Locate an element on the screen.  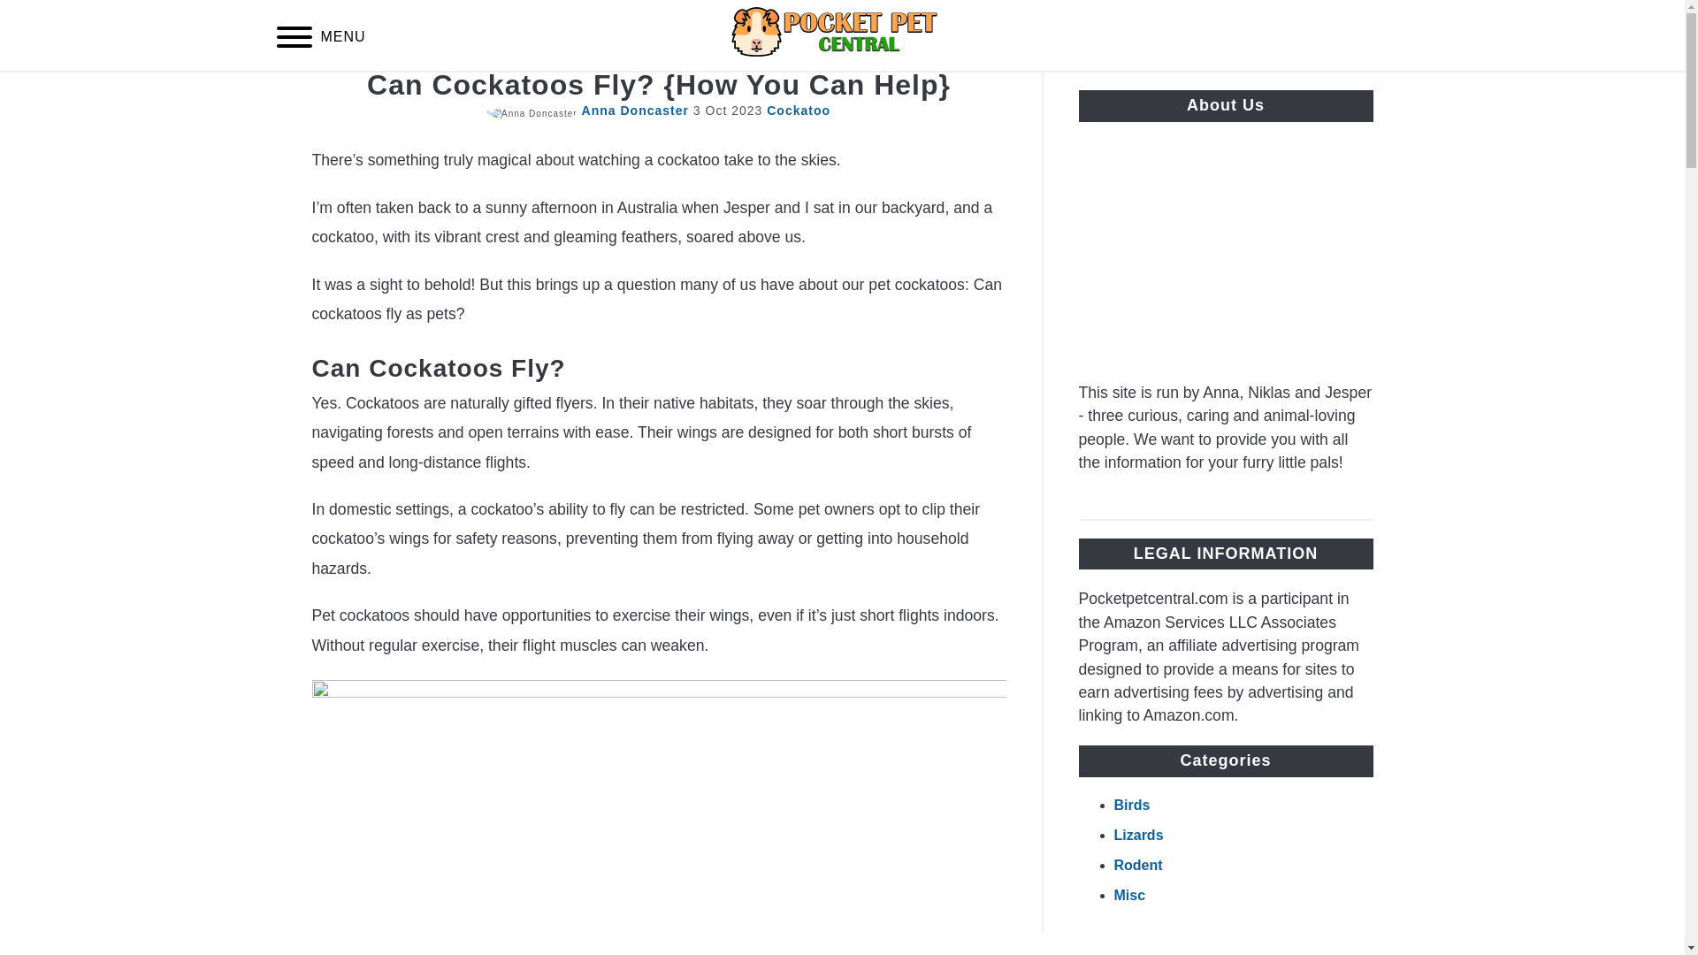
LIZARDS is located at coordinates (706, 92).